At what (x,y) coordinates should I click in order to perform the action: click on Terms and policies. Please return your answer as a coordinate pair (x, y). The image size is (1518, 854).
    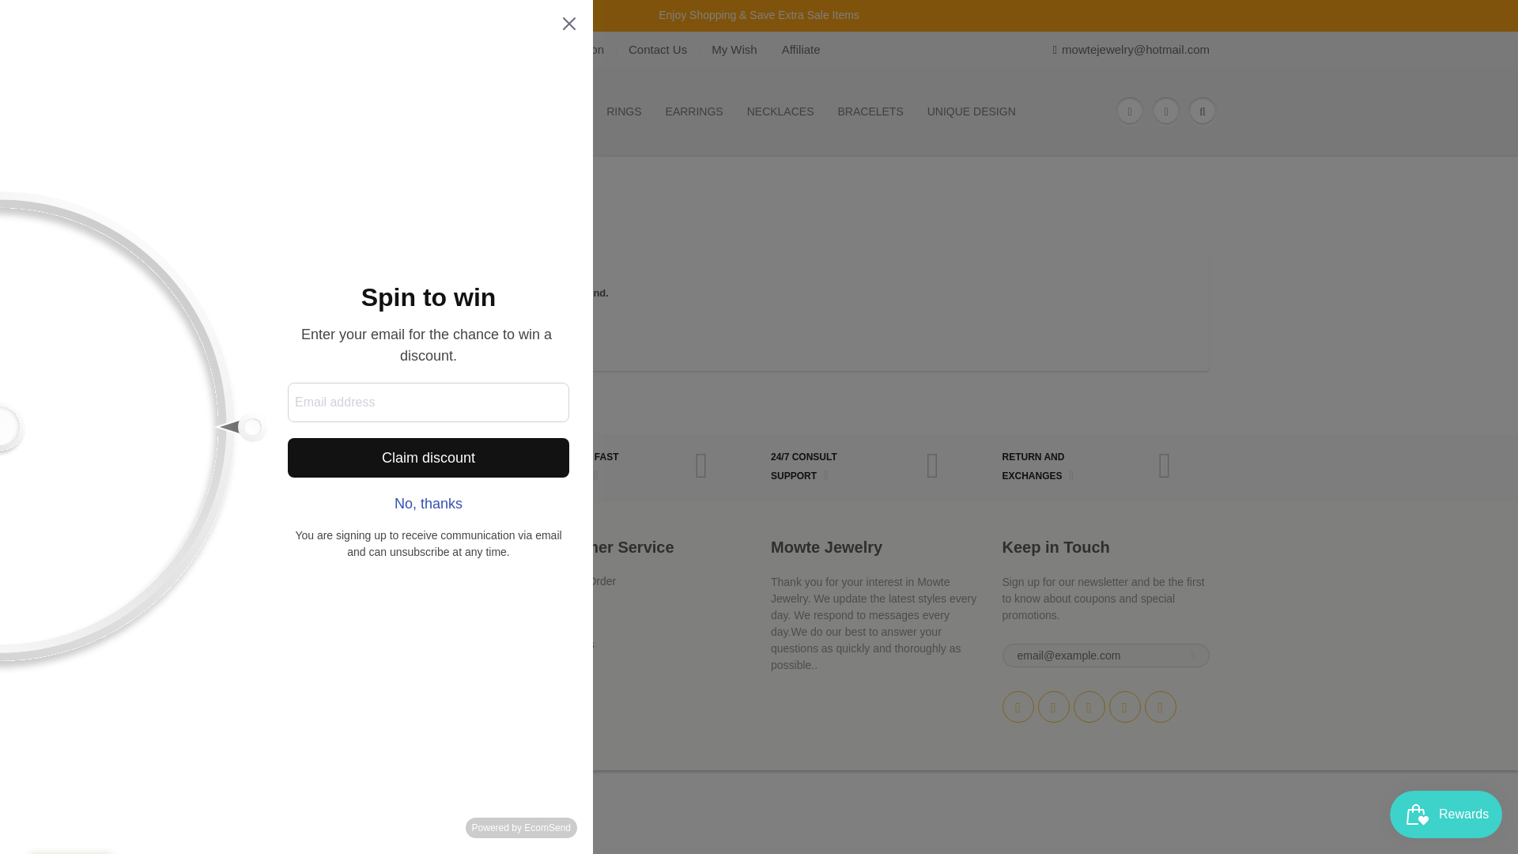
    Looking at the image, I should click on (354, 629).